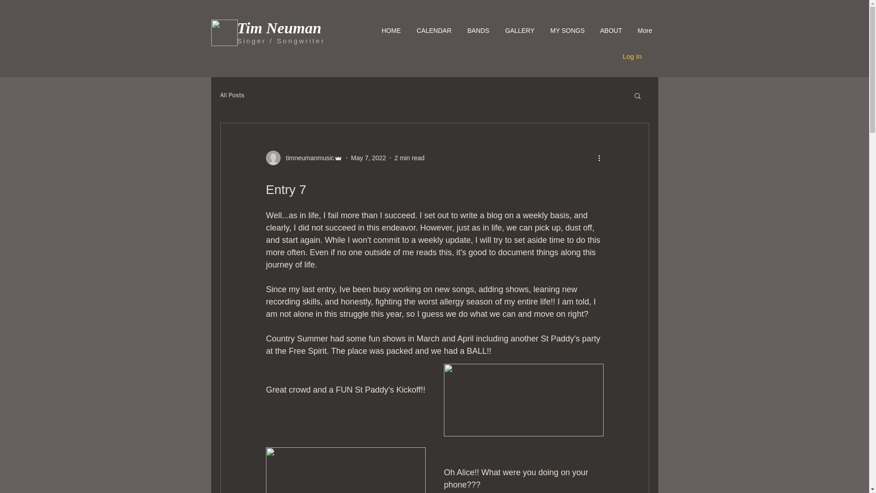 This screenshot has height=493, width=876. Describe the element at coordinates (389, 31) in the screenshot. I see `HOME` at that location.